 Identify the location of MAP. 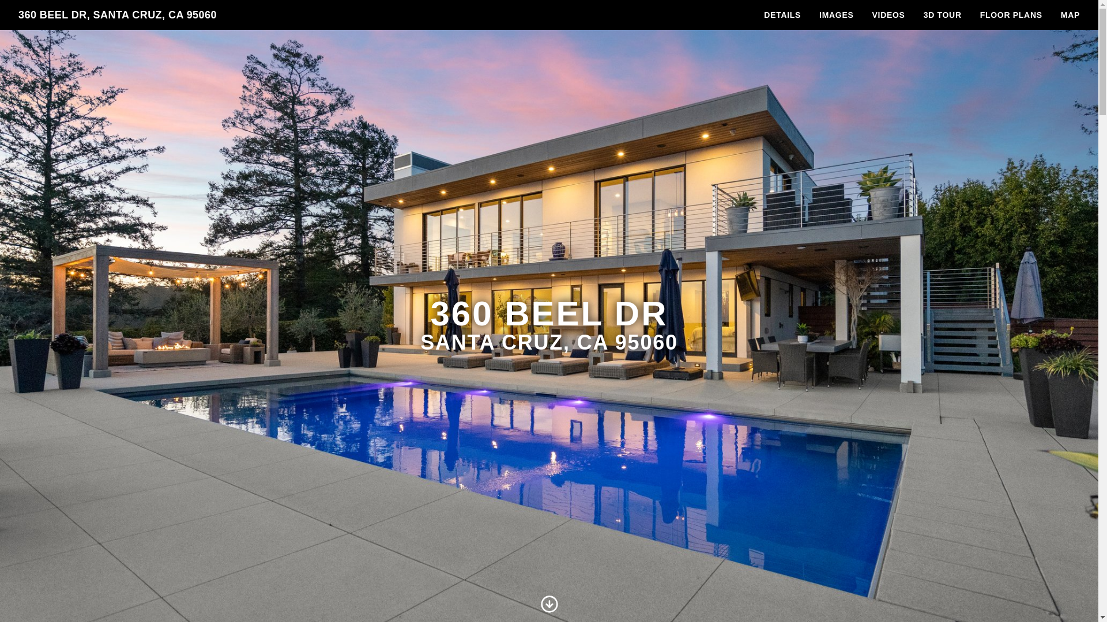
(1070, 15).